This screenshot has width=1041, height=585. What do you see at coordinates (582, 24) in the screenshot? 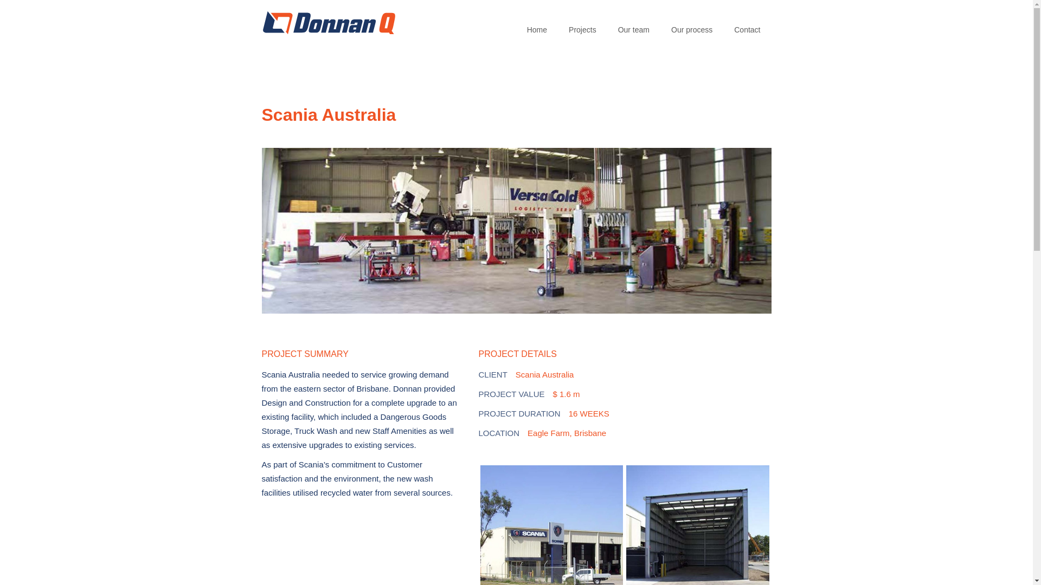
I see `Projects` at bounding box center [582, 24].